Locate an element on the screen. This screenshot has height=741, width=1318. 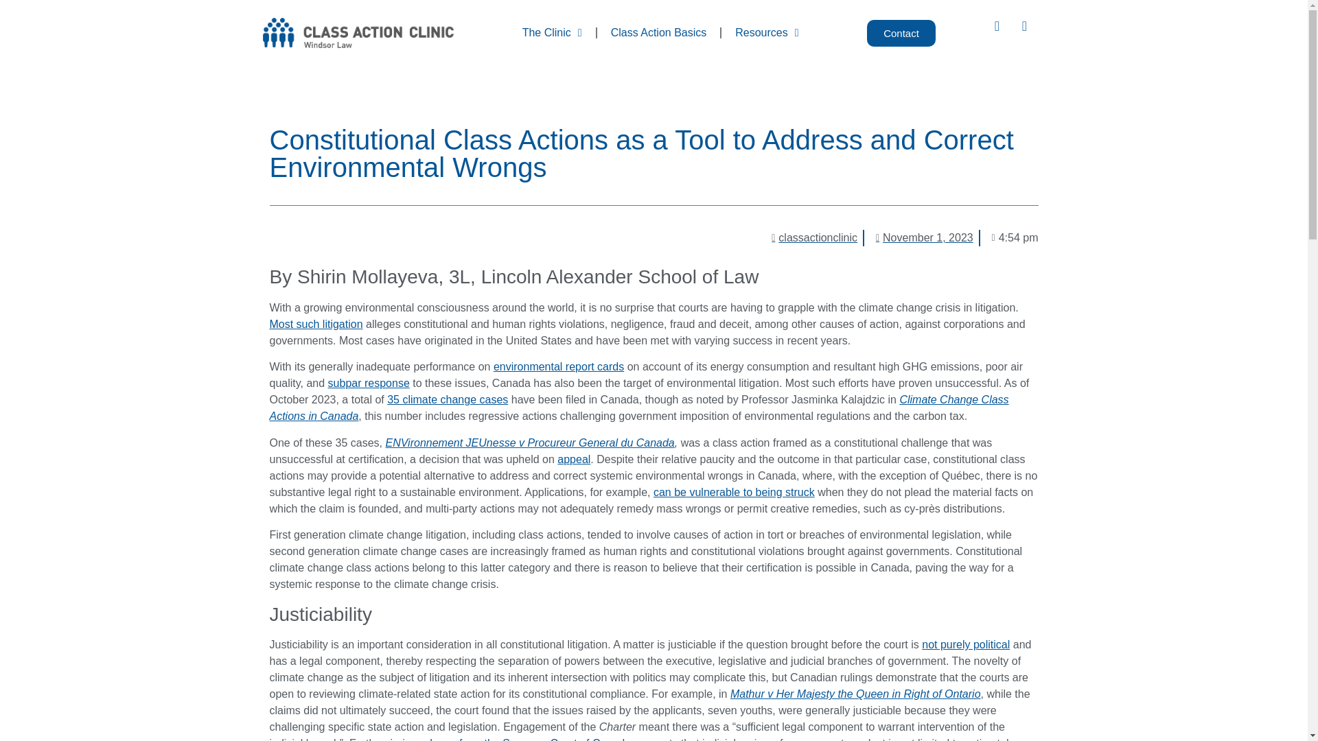
can be vulnerable to being struck is located at coordinates (734, 491).